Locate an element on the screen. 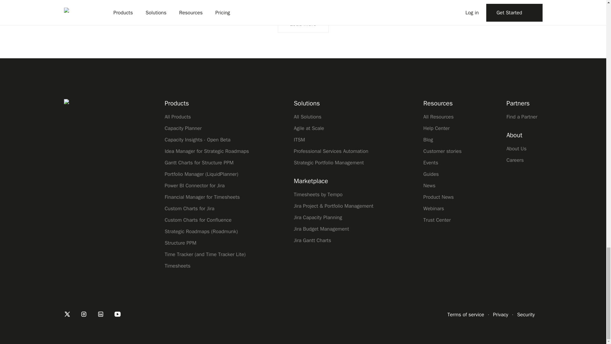  Capacity Planner is located at coordinates (206, 128).